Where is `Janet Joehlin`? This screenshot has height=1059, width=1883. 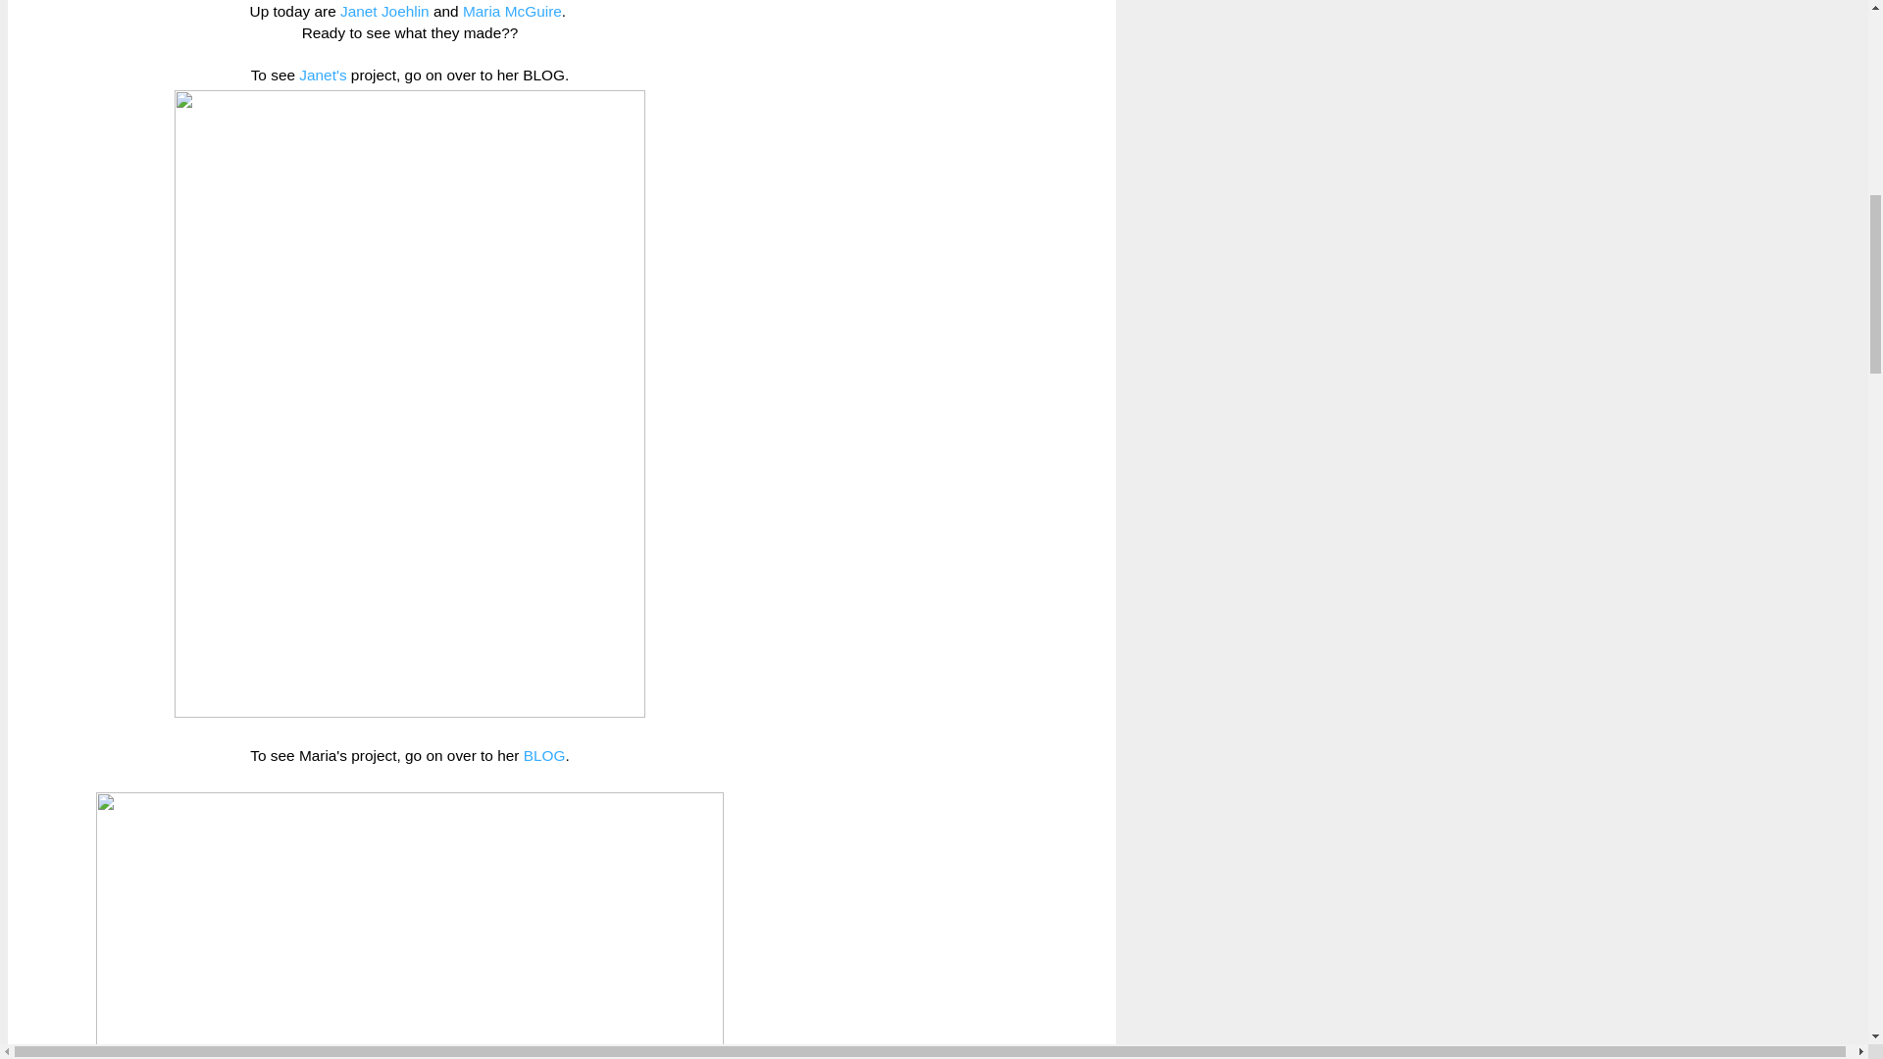 Janet Joehlin is located at coordinates (384, 12).